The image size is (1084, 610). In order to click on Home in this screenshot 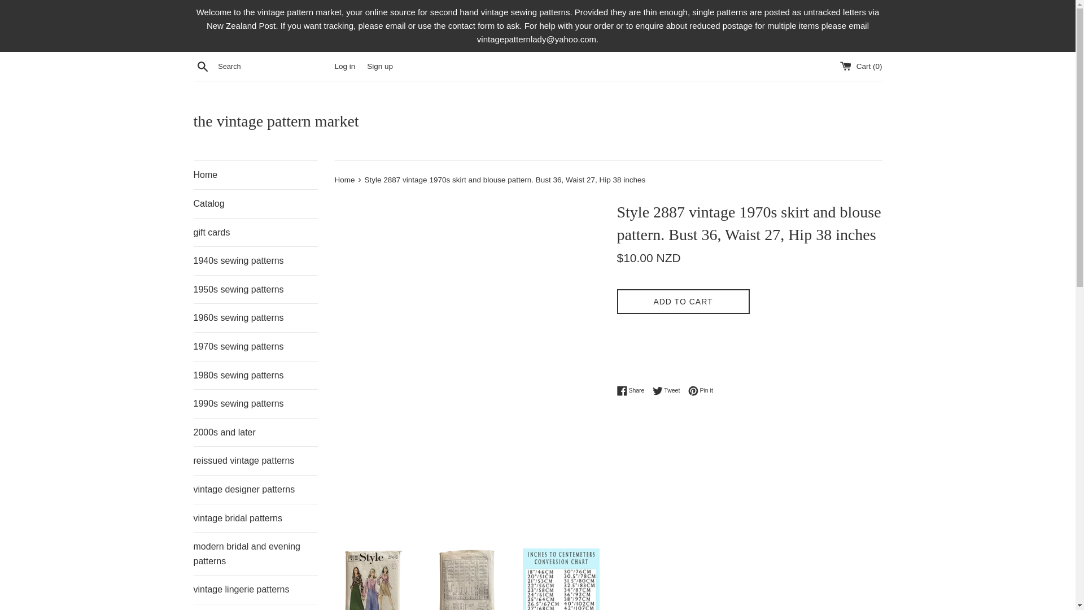, I will do `click(669, 390)`.